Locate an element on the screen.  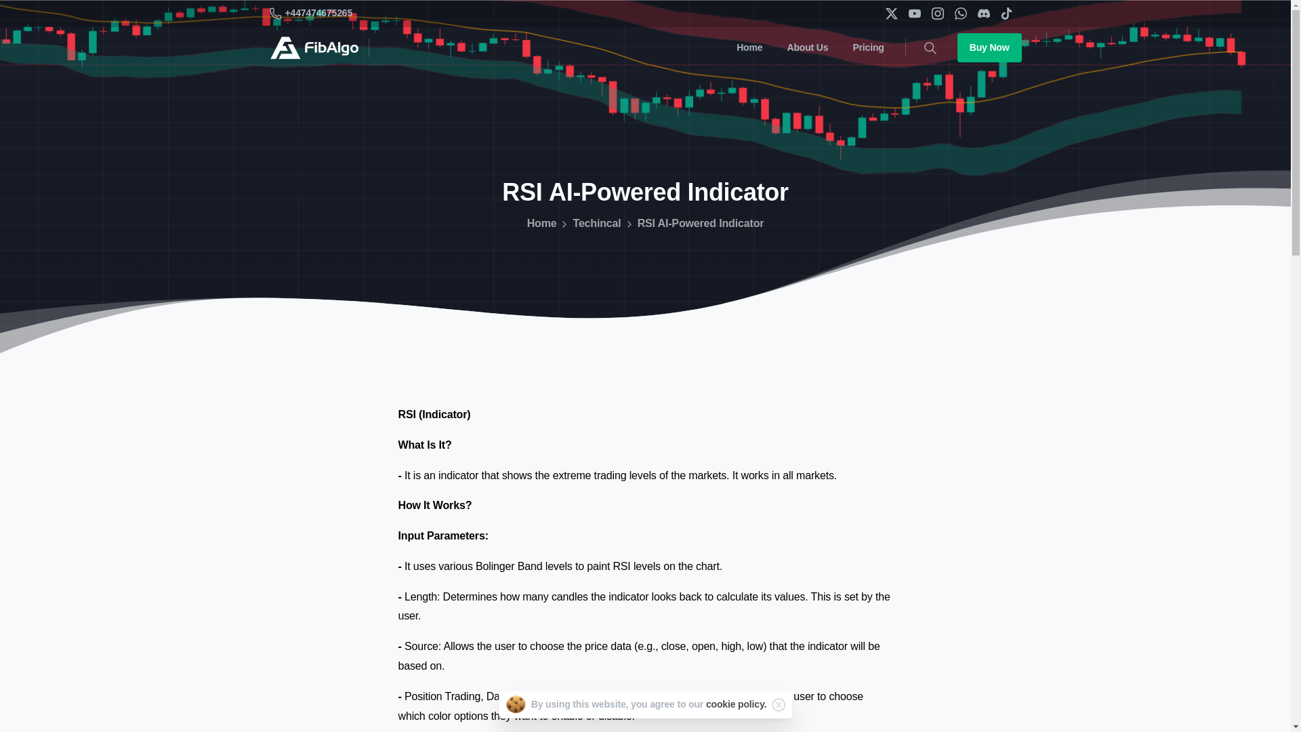
Home is located at coordinates (749, 47).